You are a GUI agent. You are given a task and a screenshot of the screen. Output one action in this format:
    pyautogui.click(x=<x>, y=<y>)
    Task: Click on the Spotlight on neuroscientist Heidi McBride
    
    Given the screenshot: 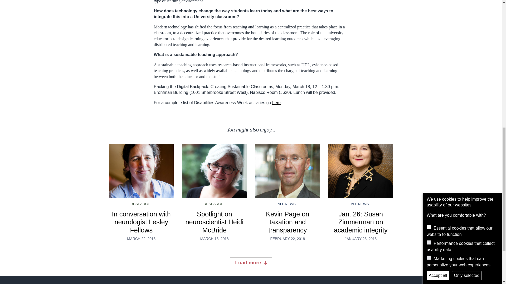 What is the action you would take?
    pyautogui.click(x=215, y=222)
    